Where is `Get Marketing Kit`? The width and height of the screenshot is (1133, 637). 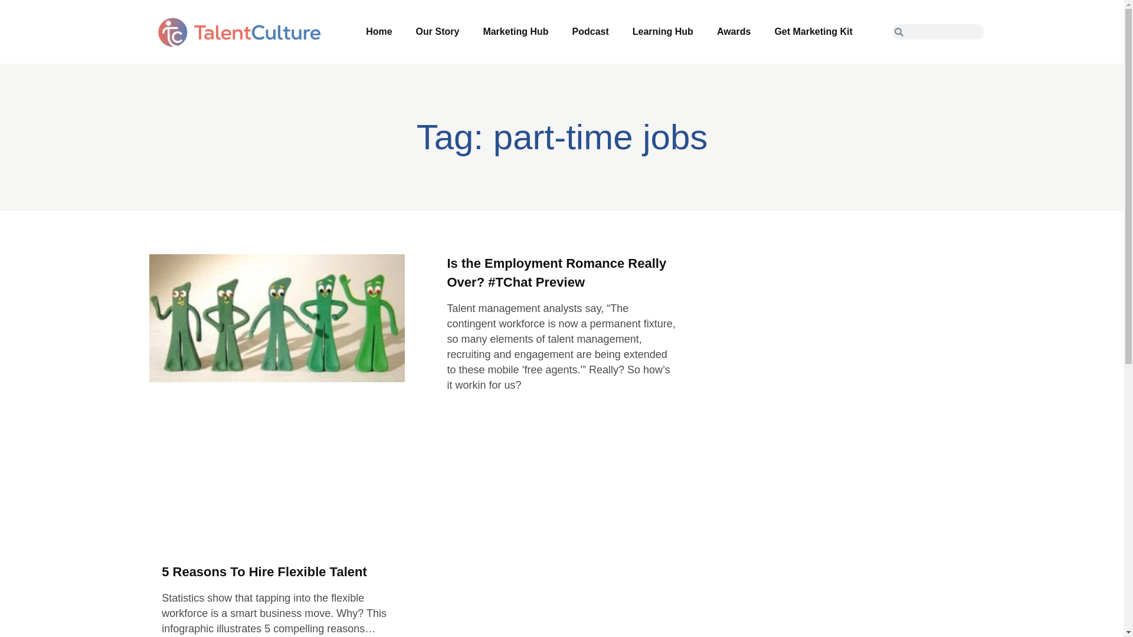
Get Marketing Kit is located at coordinates (813, 31).